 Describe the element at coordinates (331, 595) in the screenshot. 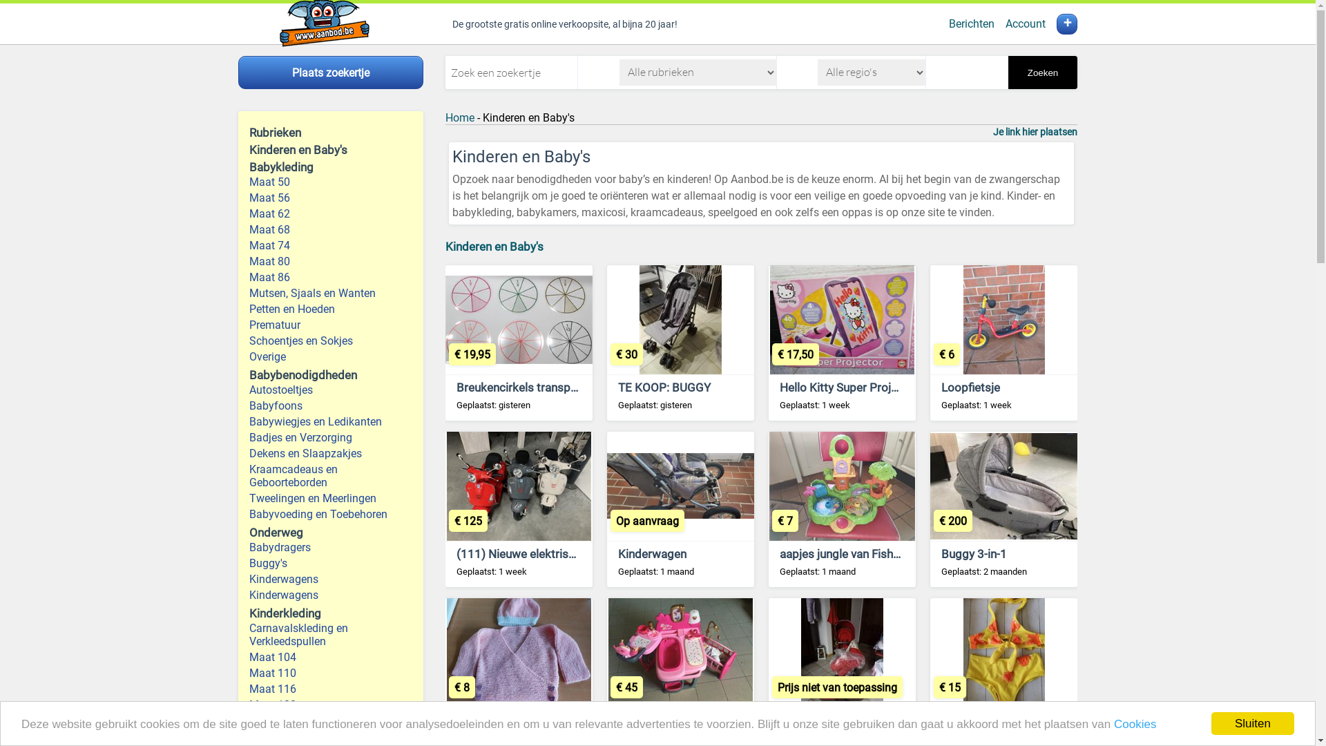

I see `Kinderwagens` at that location.